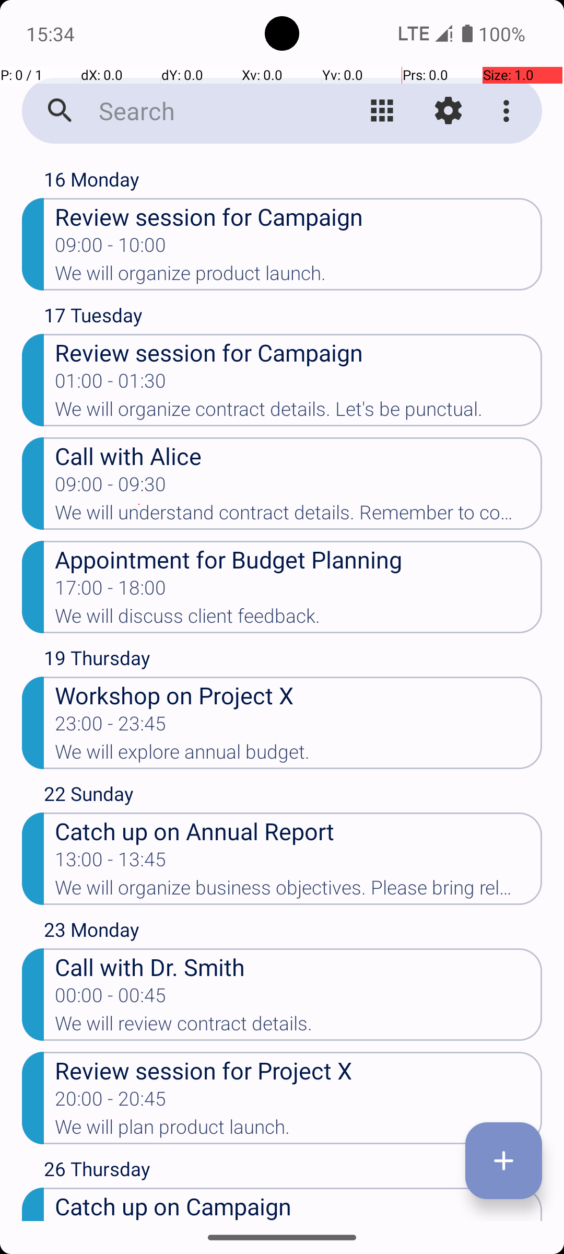  What do you see at coordinates (299, 891) in the screenshot?
I see `We will organize business objectives. Please bring relevant documents.` at bounding box center [299, 891].